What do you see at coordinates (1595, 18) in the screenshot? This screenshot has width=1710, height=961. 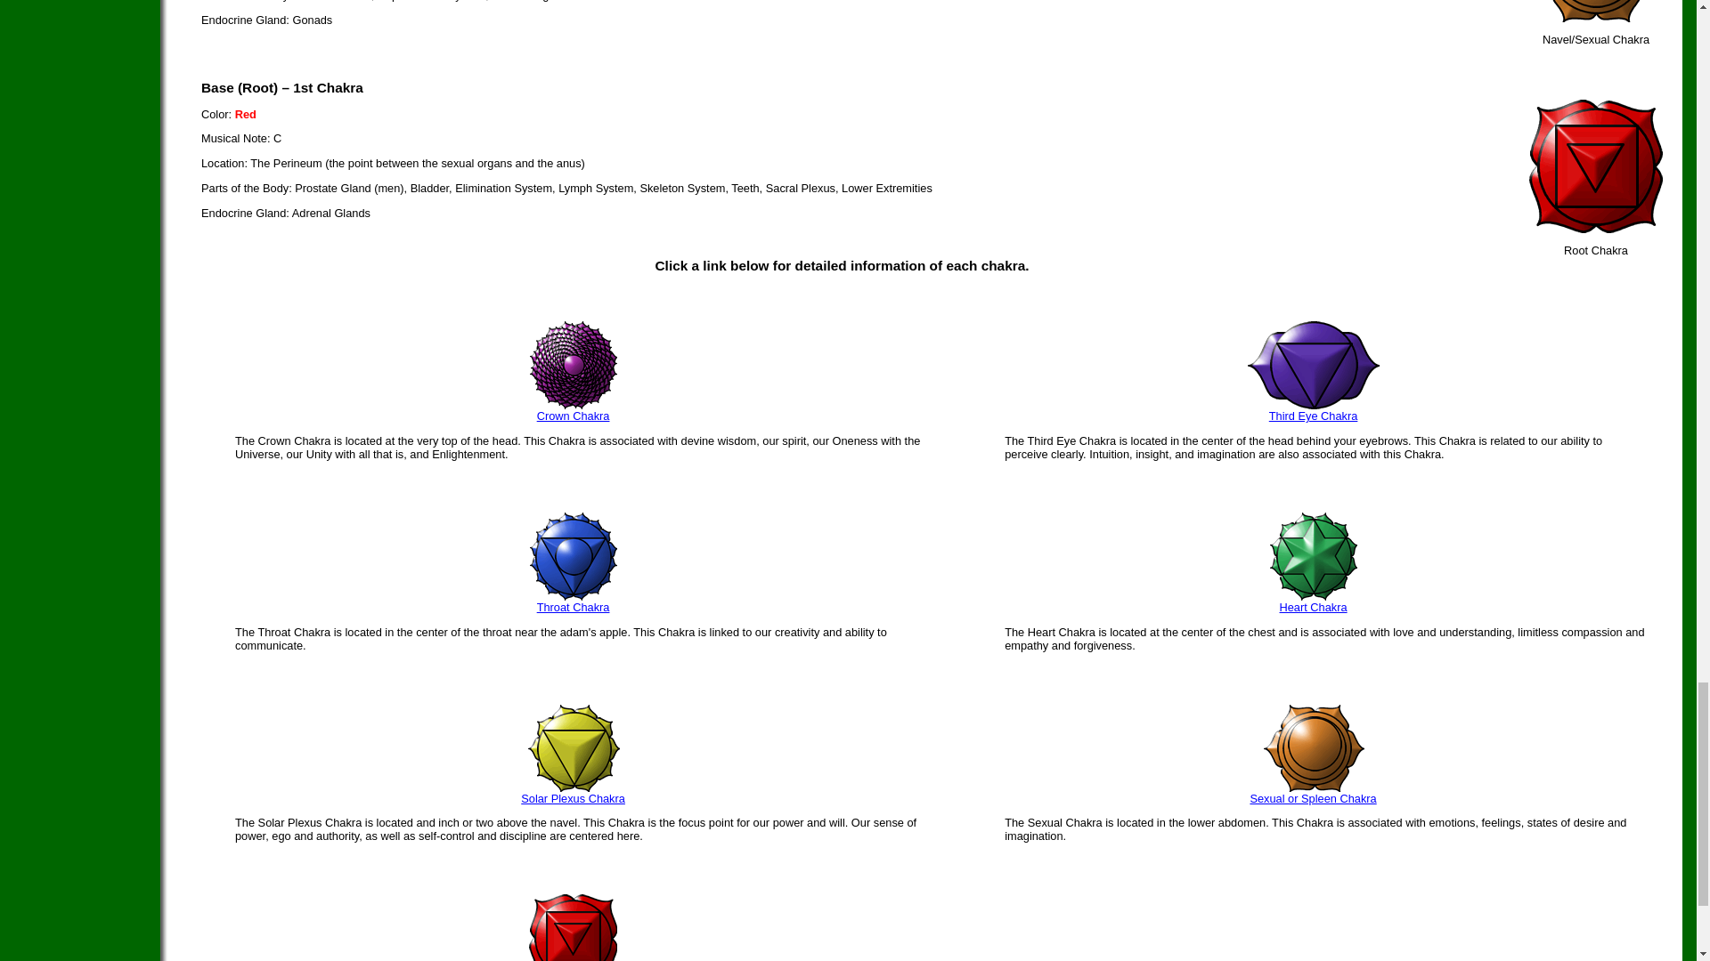 I see `Sexual Chakra` at bounding box center [1595, 18].